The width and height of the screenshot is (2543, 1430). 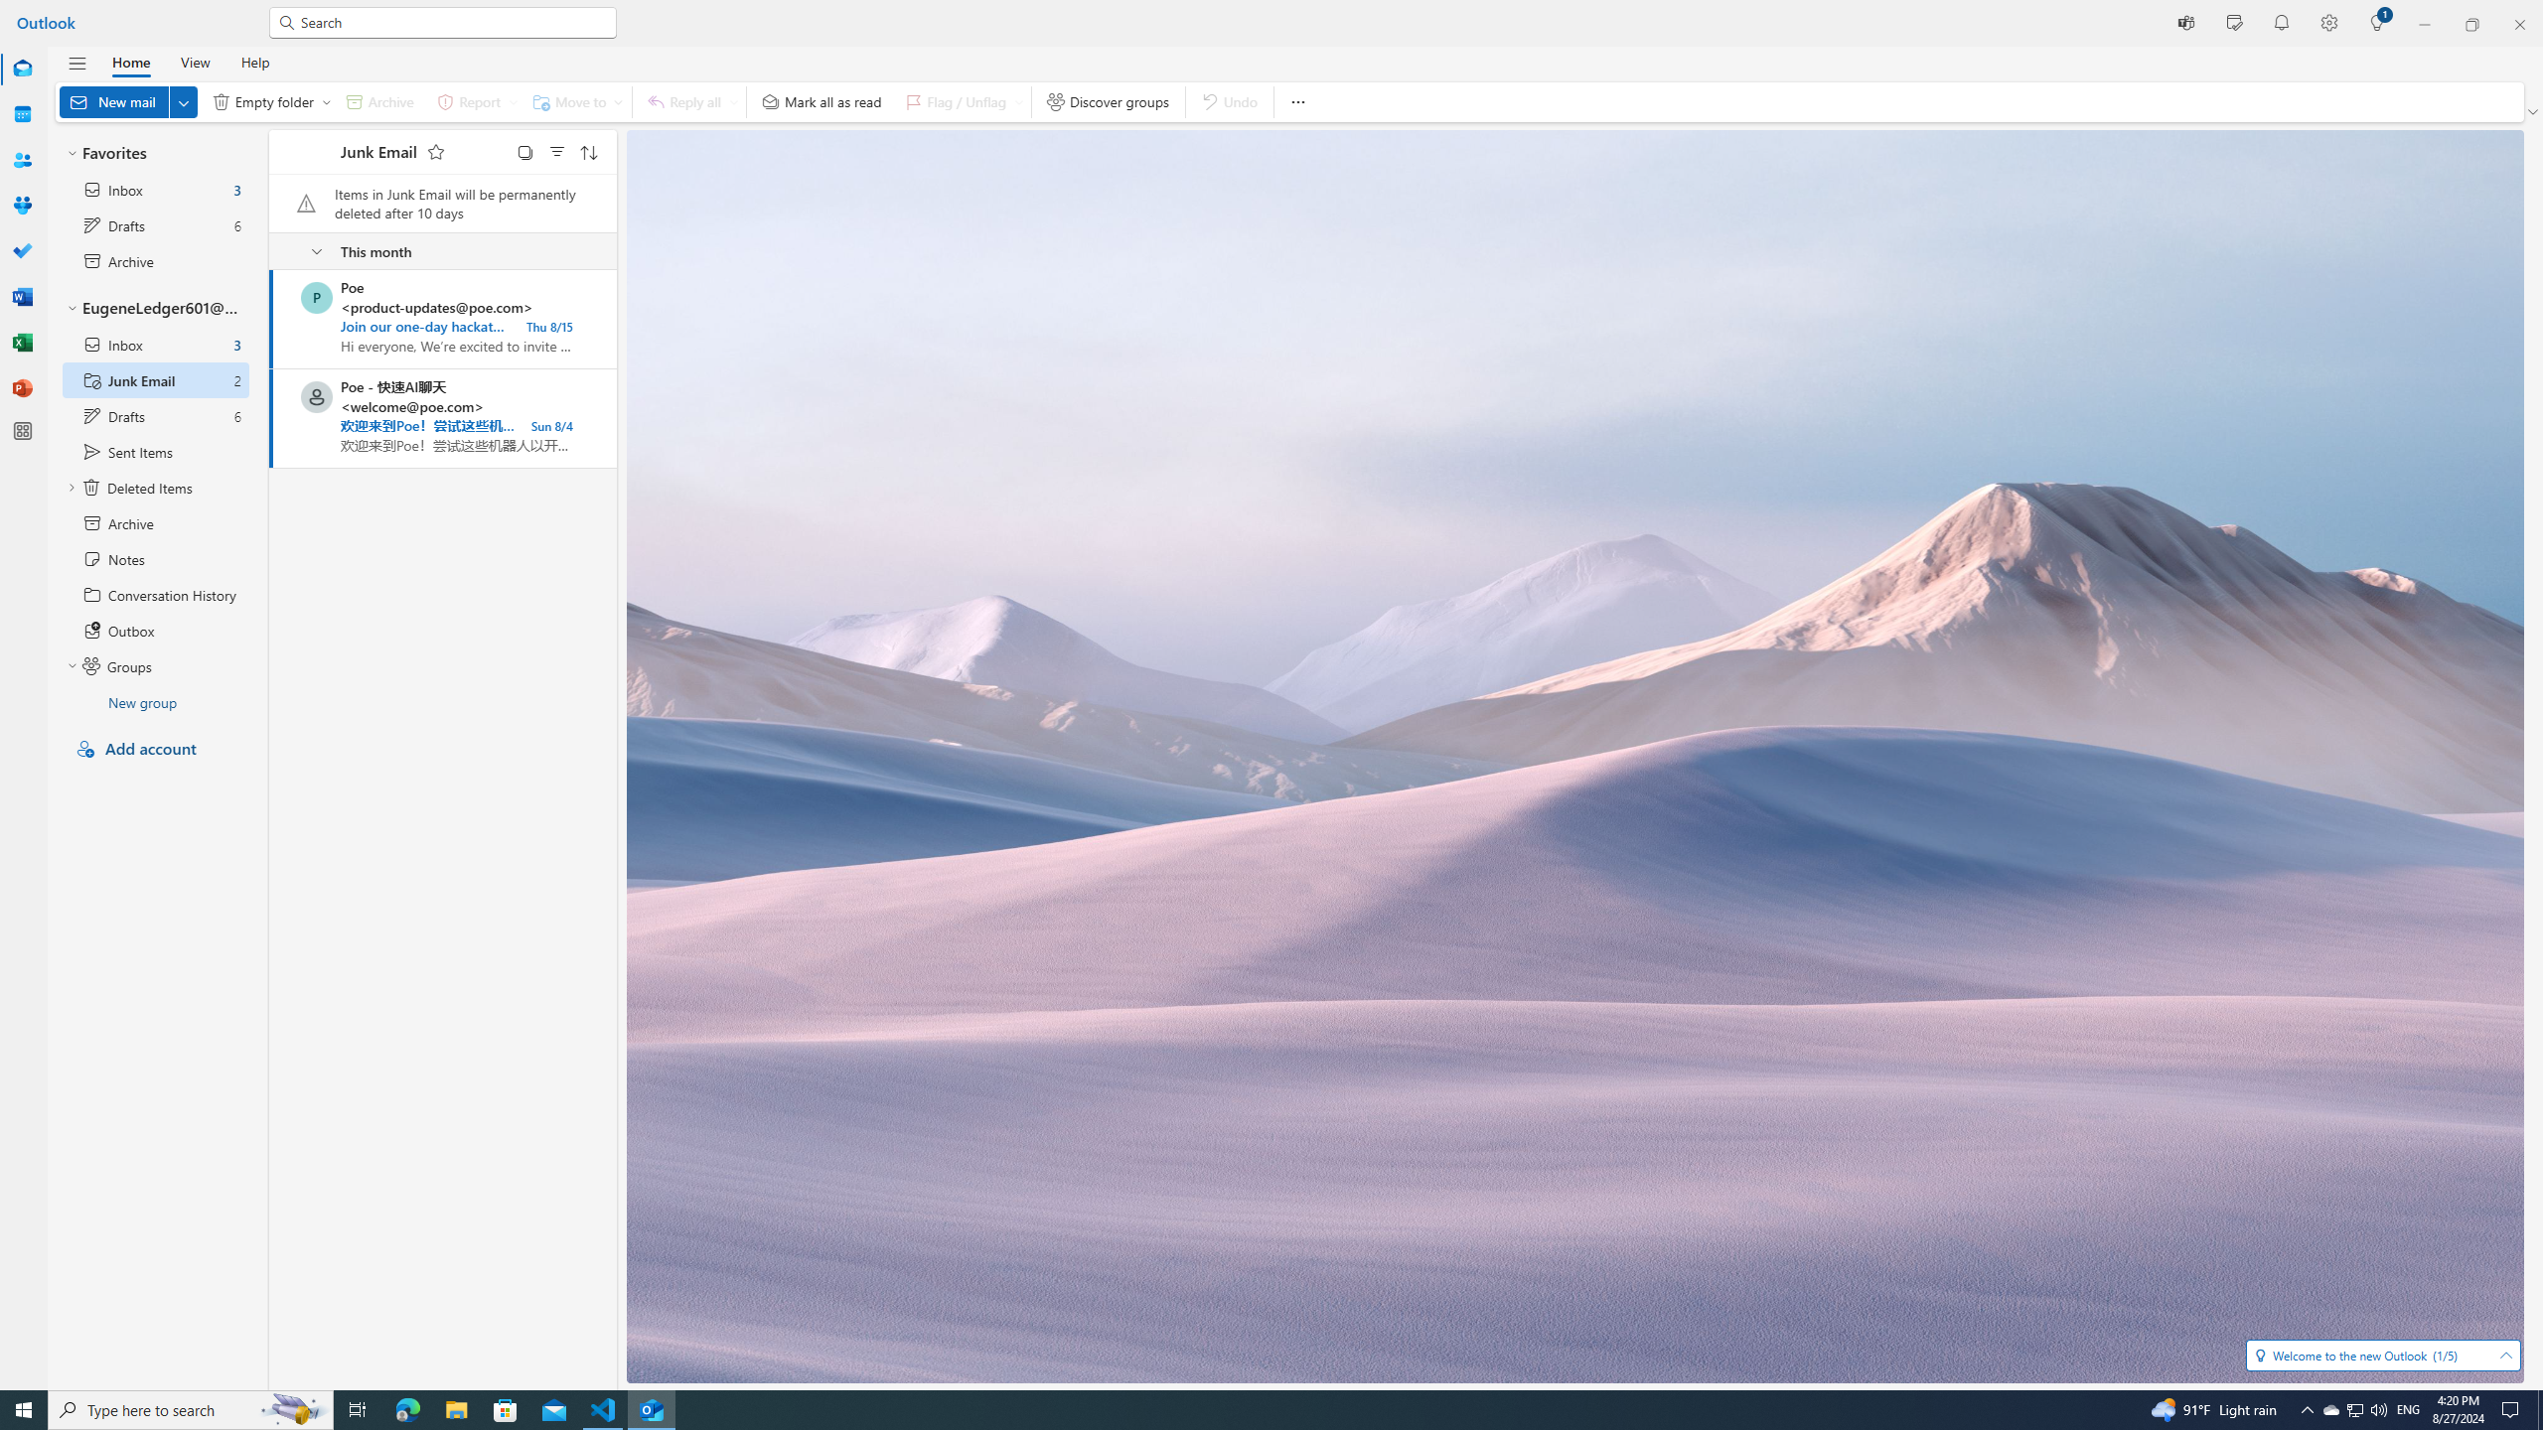 I want to click on Undo, so click(x=1230, y=101).